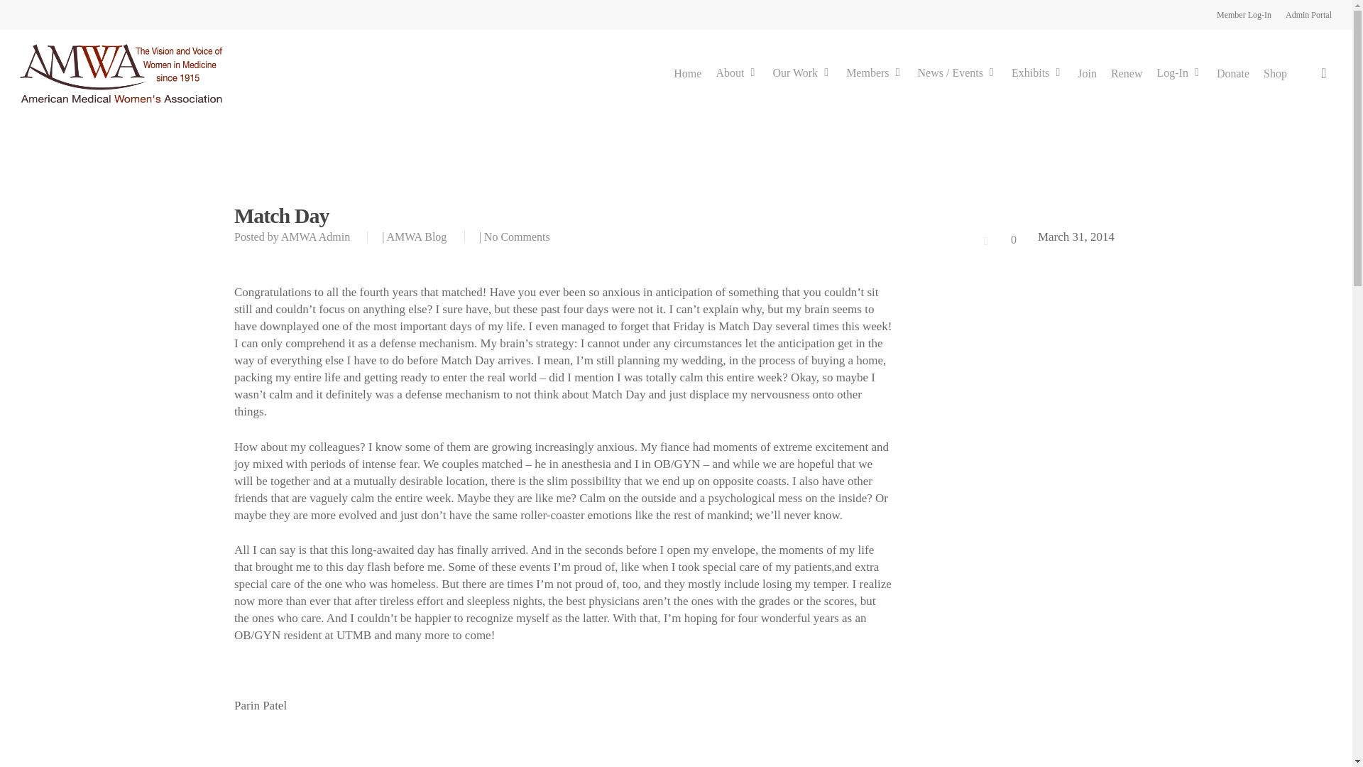 The width and height of the screenshot is (1363, 767). I want to click on Our Work, so click(802, 74).